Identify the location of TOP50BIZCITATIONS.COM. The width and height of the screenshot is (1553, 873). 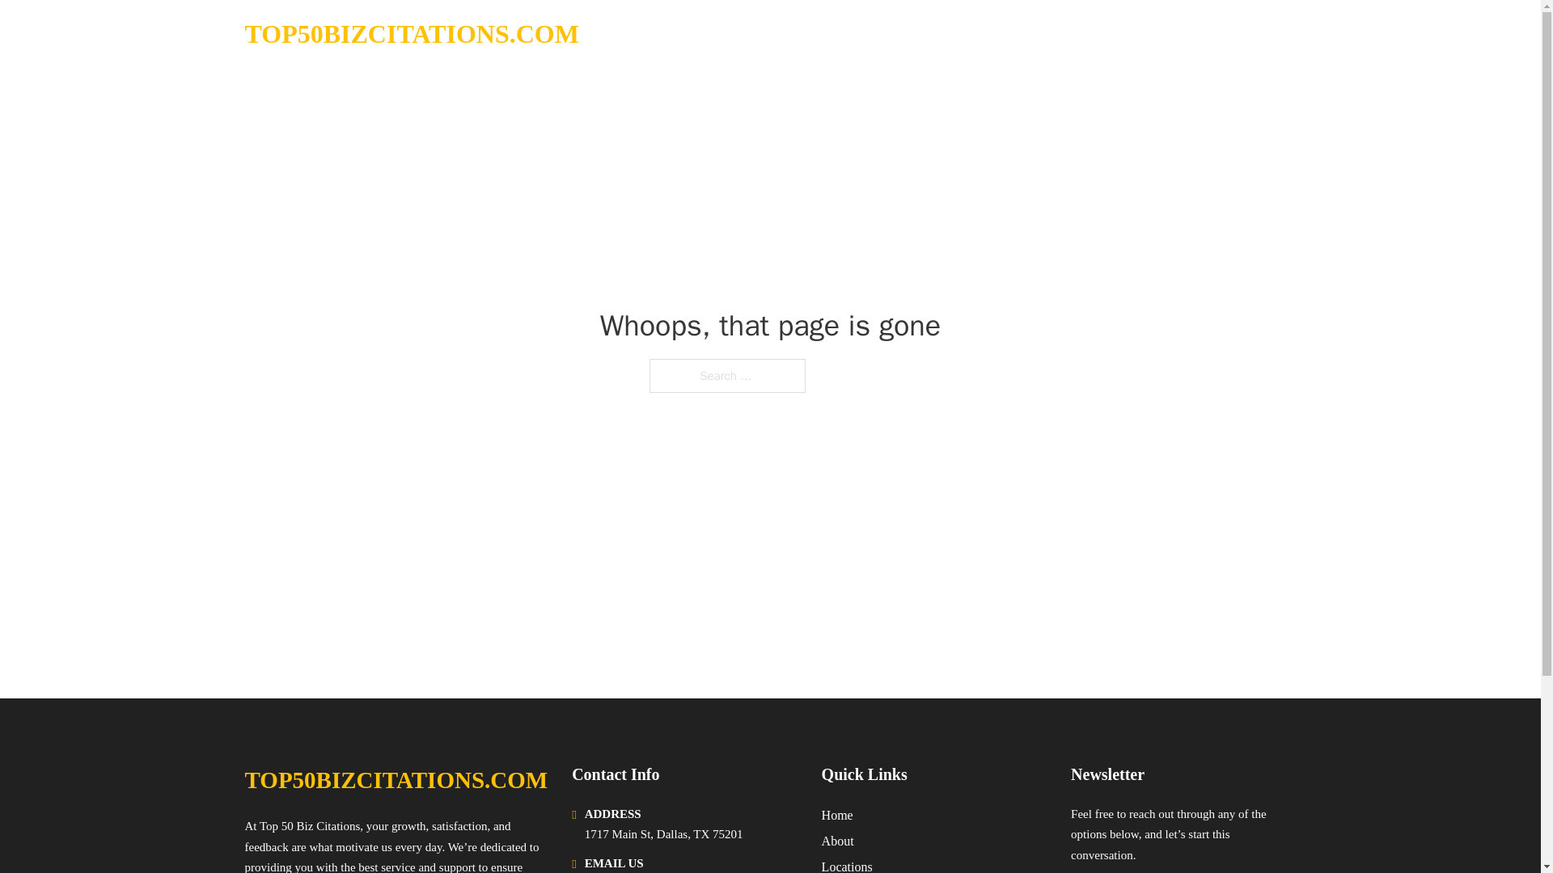
(411, 34).